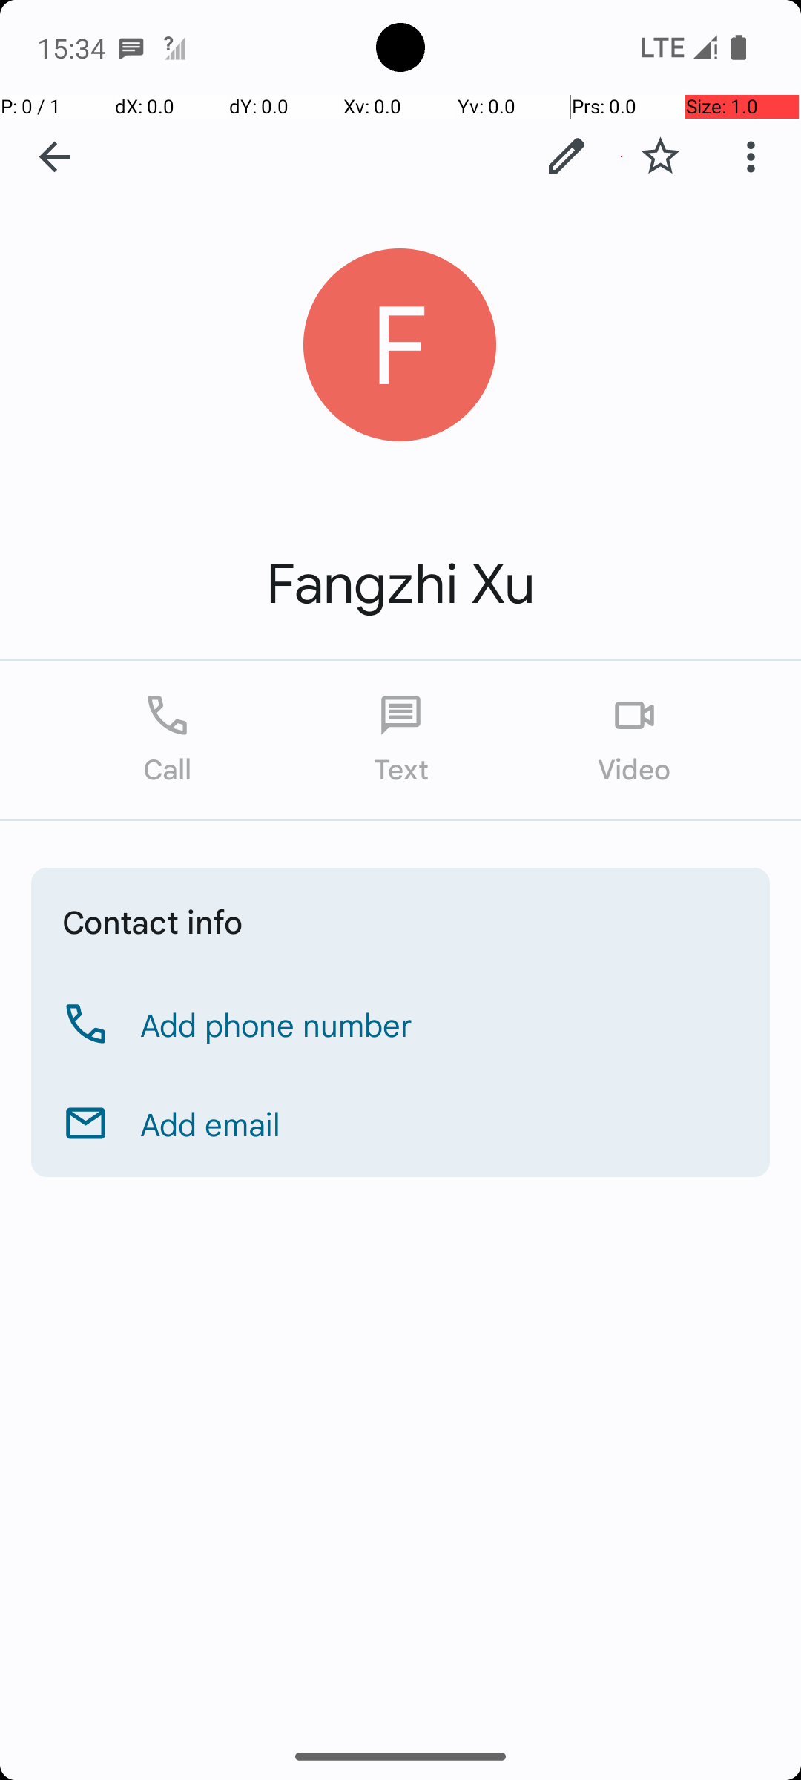 The image size is (801, 1780). Describe the element at coordinates (277, 1024) in the screenshot. I see `Add phone number` at that location.